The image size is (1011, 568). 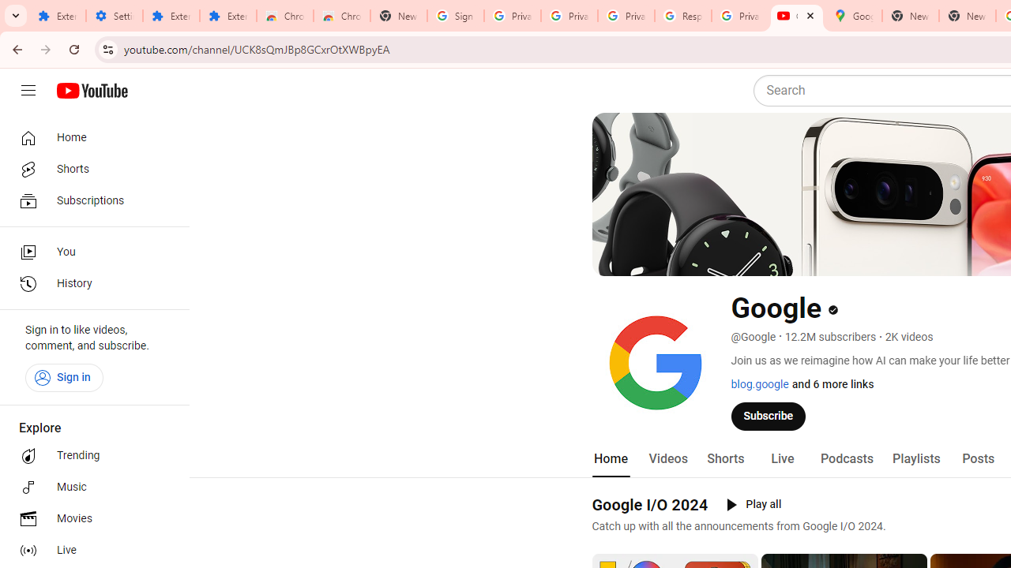 What do you see at coordinates (796, 16) in the screenshot?
I see `Google - YouTube` at bounding box center [796, 16].